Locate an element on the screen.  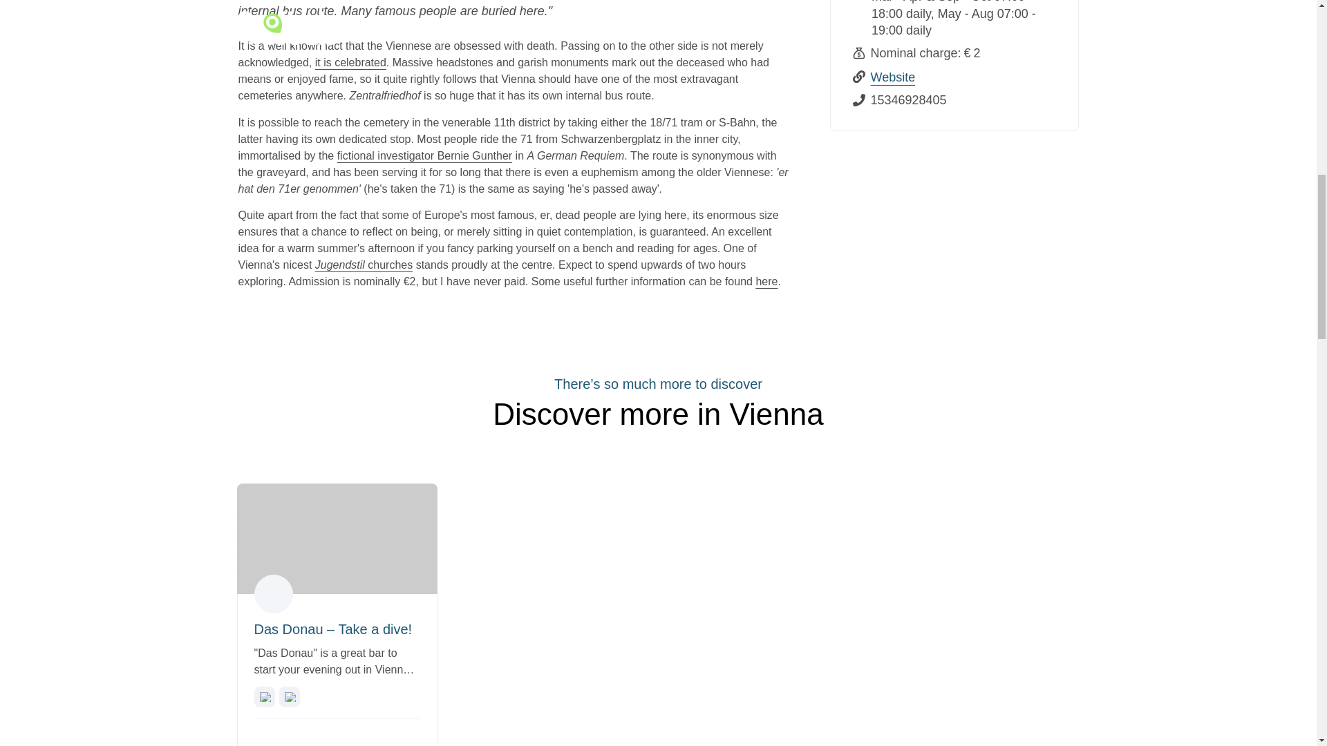
it is celebrated is located at coordinates (350, 62).